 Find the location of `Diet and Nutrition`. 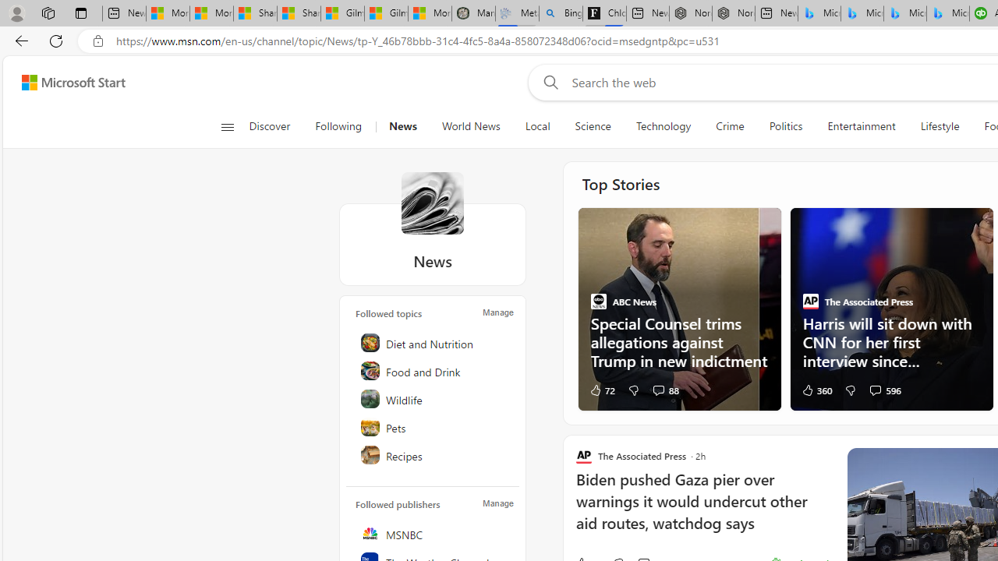

Diet and Nutrition is located at coordinates (434, 343).